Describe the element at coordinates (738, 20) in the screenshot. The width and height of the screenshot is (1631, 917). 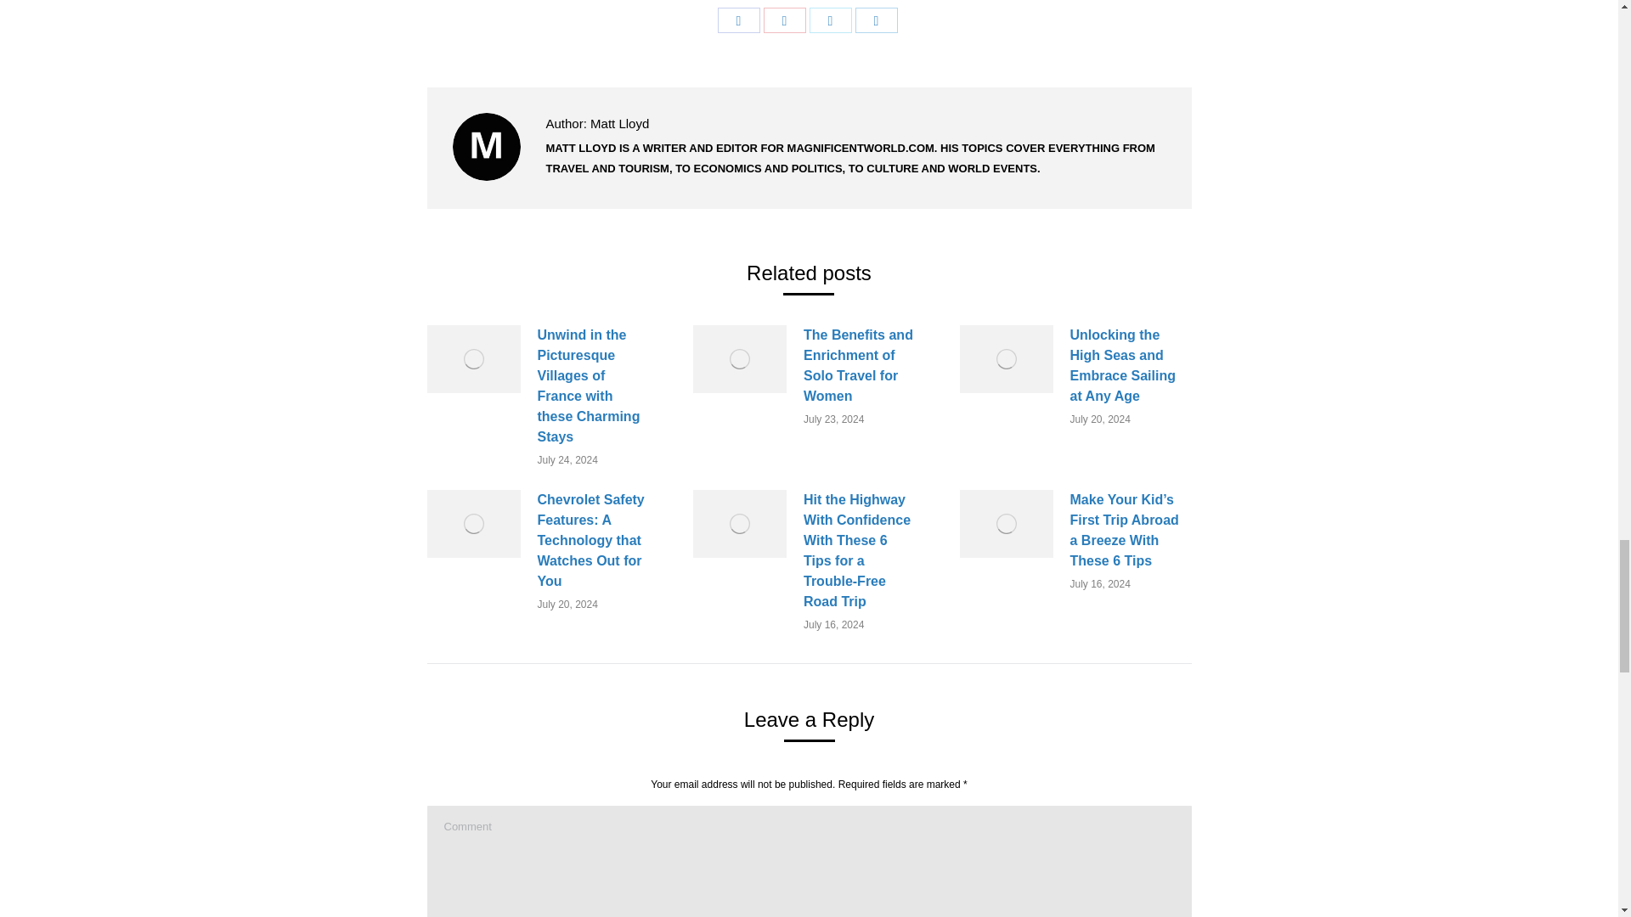
I see `Facebook` at that location.